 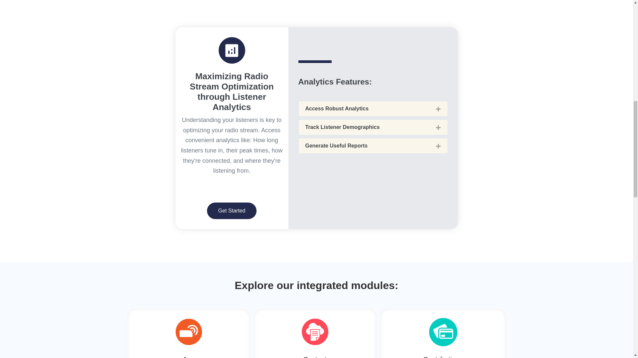 I want to click on Generate Useful Reports, so click(x=336, y=146).